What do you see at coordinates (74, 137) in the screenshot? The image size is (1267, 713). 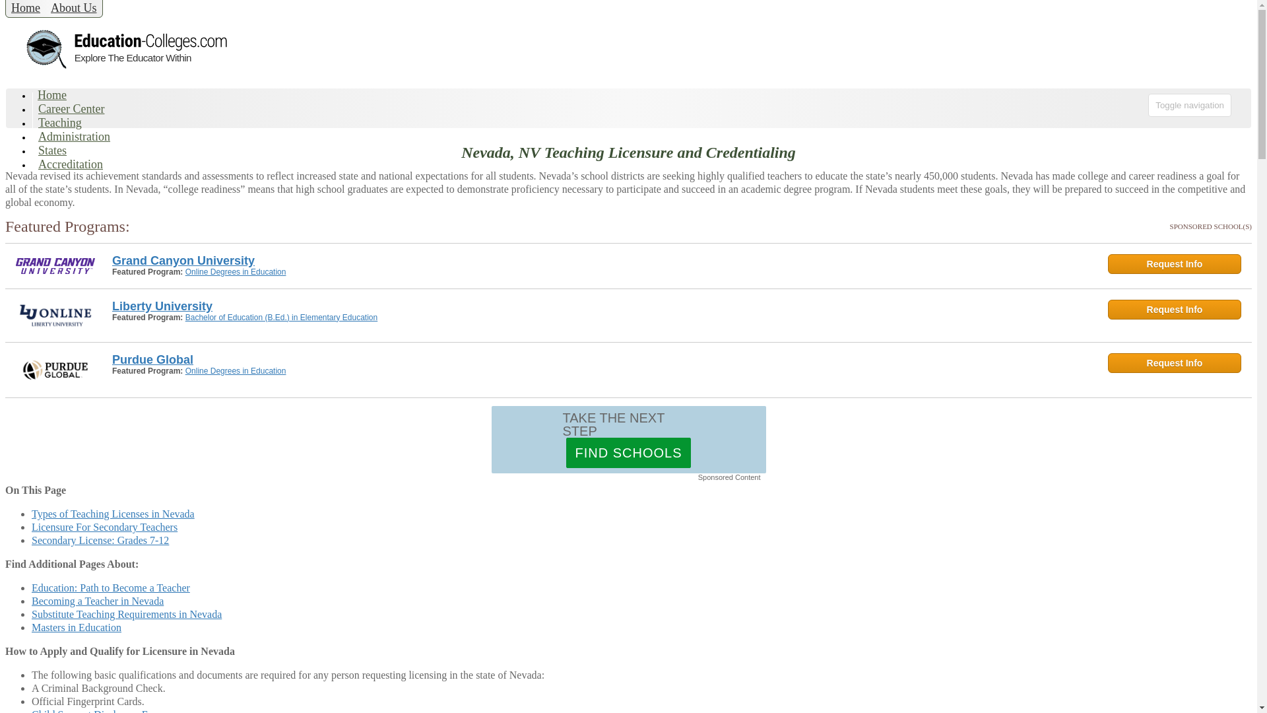 I see `Administration` at bounding box center [74, 137].